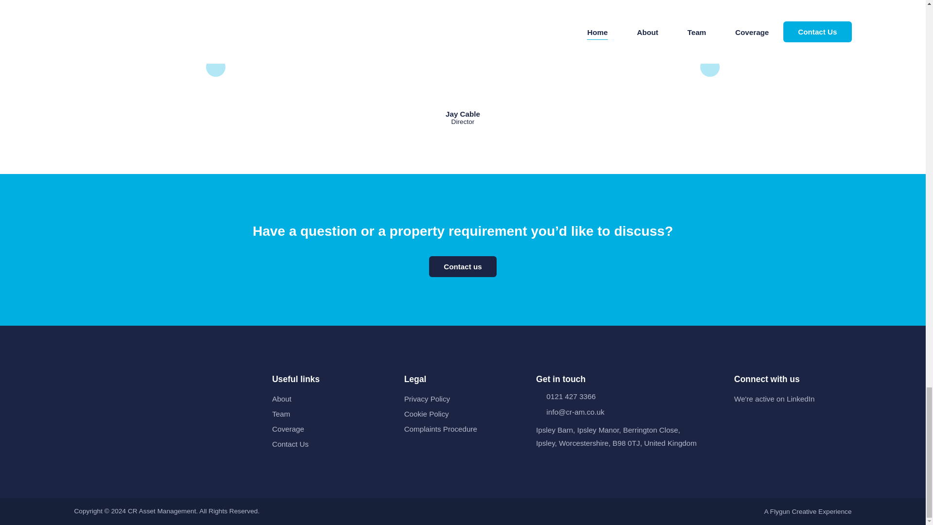  What do you see at coordinates (281, 414) in the screenshot?
I see `Team` at bounding box center [281, 414].